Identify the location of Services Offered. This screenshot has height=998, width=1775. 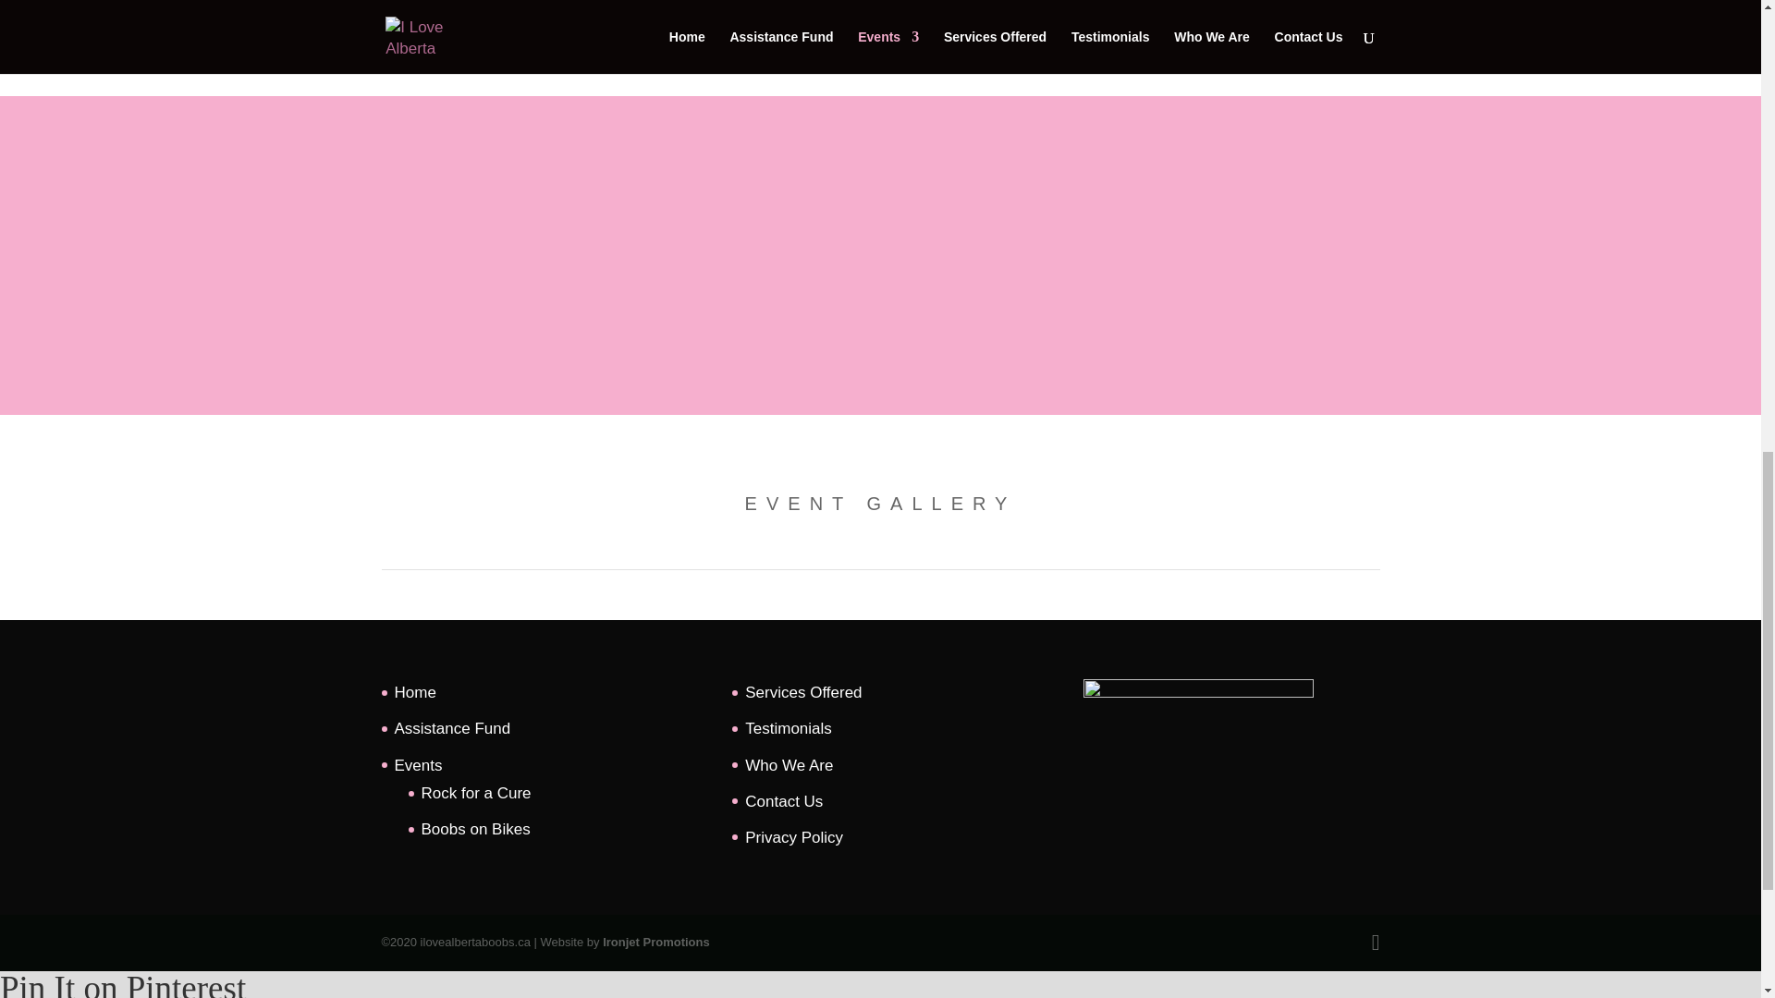
(802, 692).